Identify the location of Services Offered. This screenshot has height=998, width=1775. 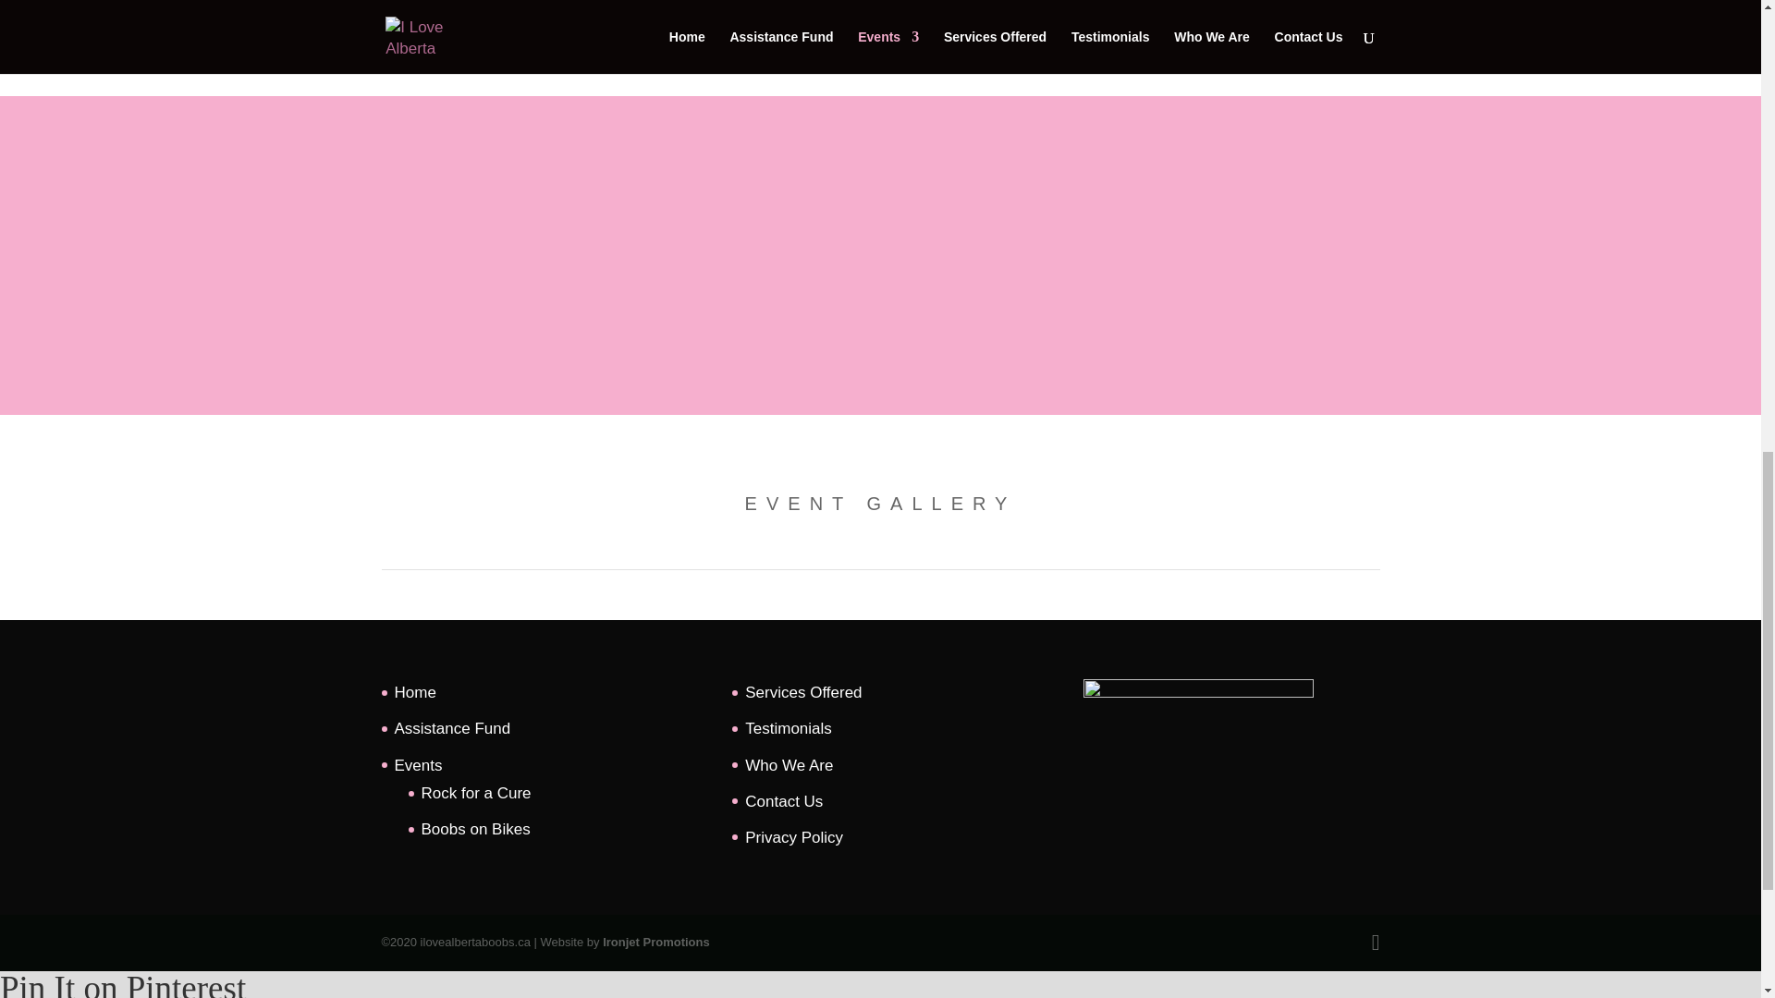
(802, 692).